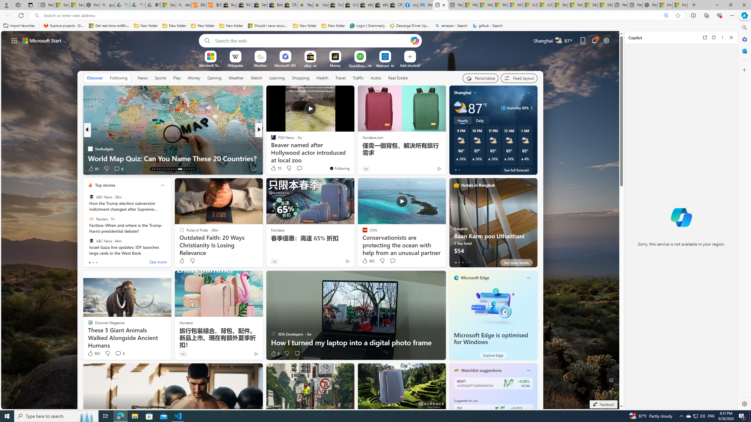 Image resolution: width=751 pixels, height=422 pixels. I want to click on 962 Like, so click(93, 353).